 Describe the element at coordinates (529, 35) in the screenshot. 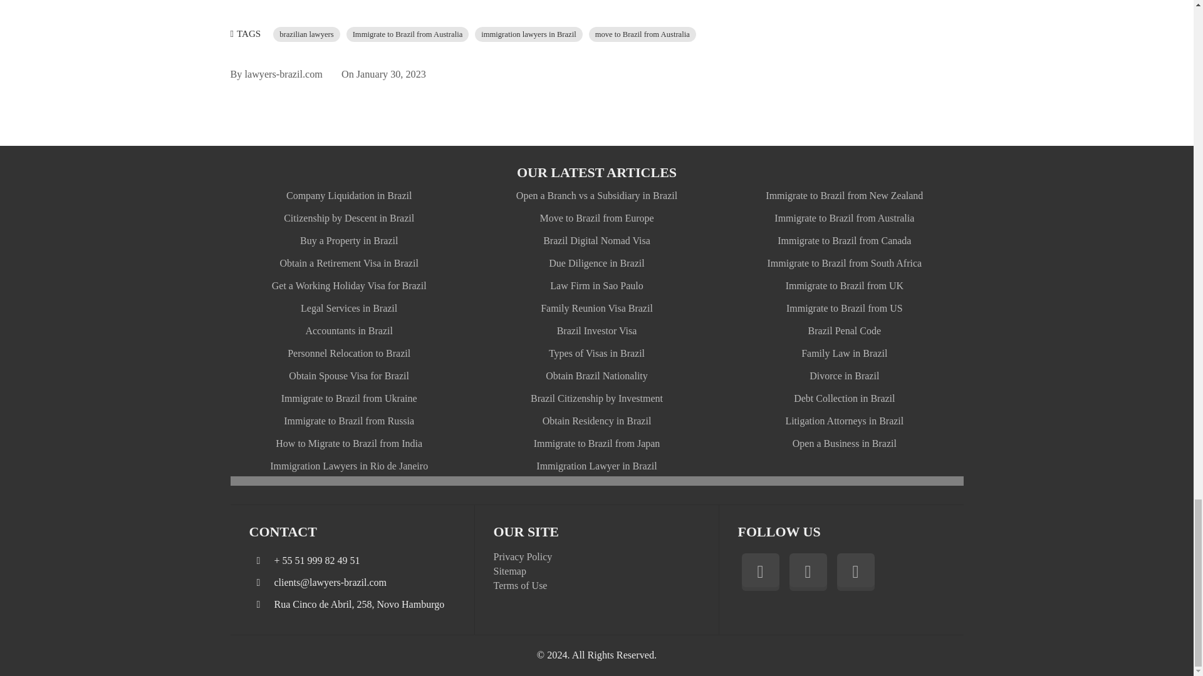

I see `immigration lawyers in Brazil` at that location.